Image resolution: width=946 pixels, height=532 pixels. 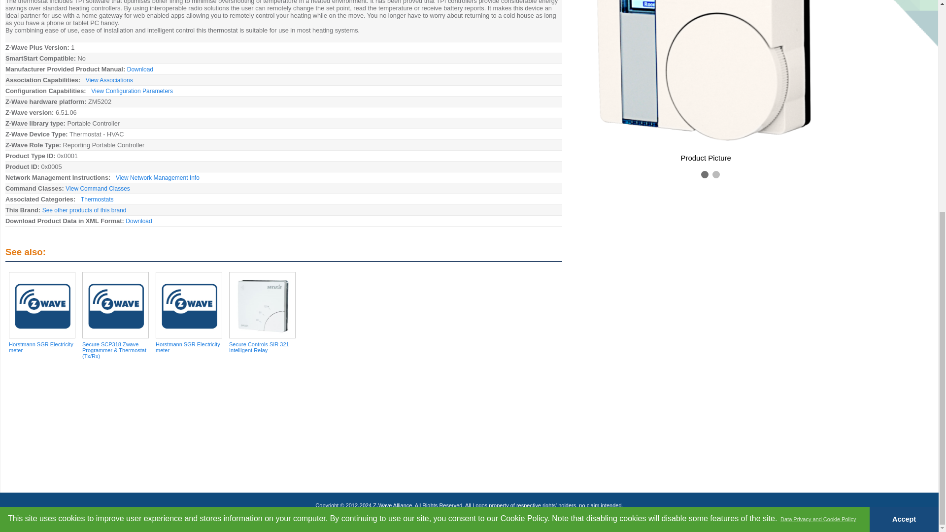 I want to click on Data Privacy and Cookie Policy, so click(x=818, y=170).